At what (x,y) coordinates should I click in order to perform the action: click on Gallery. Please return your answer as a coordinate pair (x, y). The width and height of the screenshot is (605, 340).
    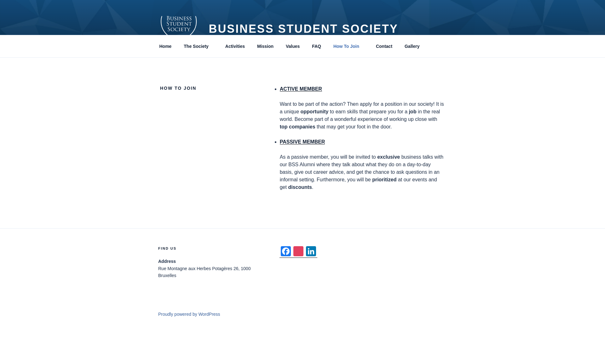
    Looking at the image, I should click on (412, 46).